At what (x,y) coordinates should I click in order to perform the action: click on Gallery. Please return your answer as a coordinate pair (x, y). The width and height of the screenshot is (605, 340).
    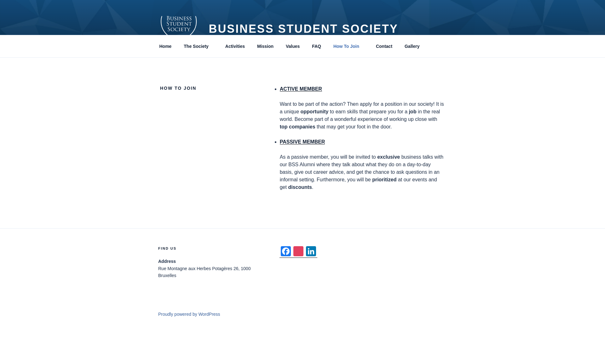
    Looking at the image, I should click on (412, 46).